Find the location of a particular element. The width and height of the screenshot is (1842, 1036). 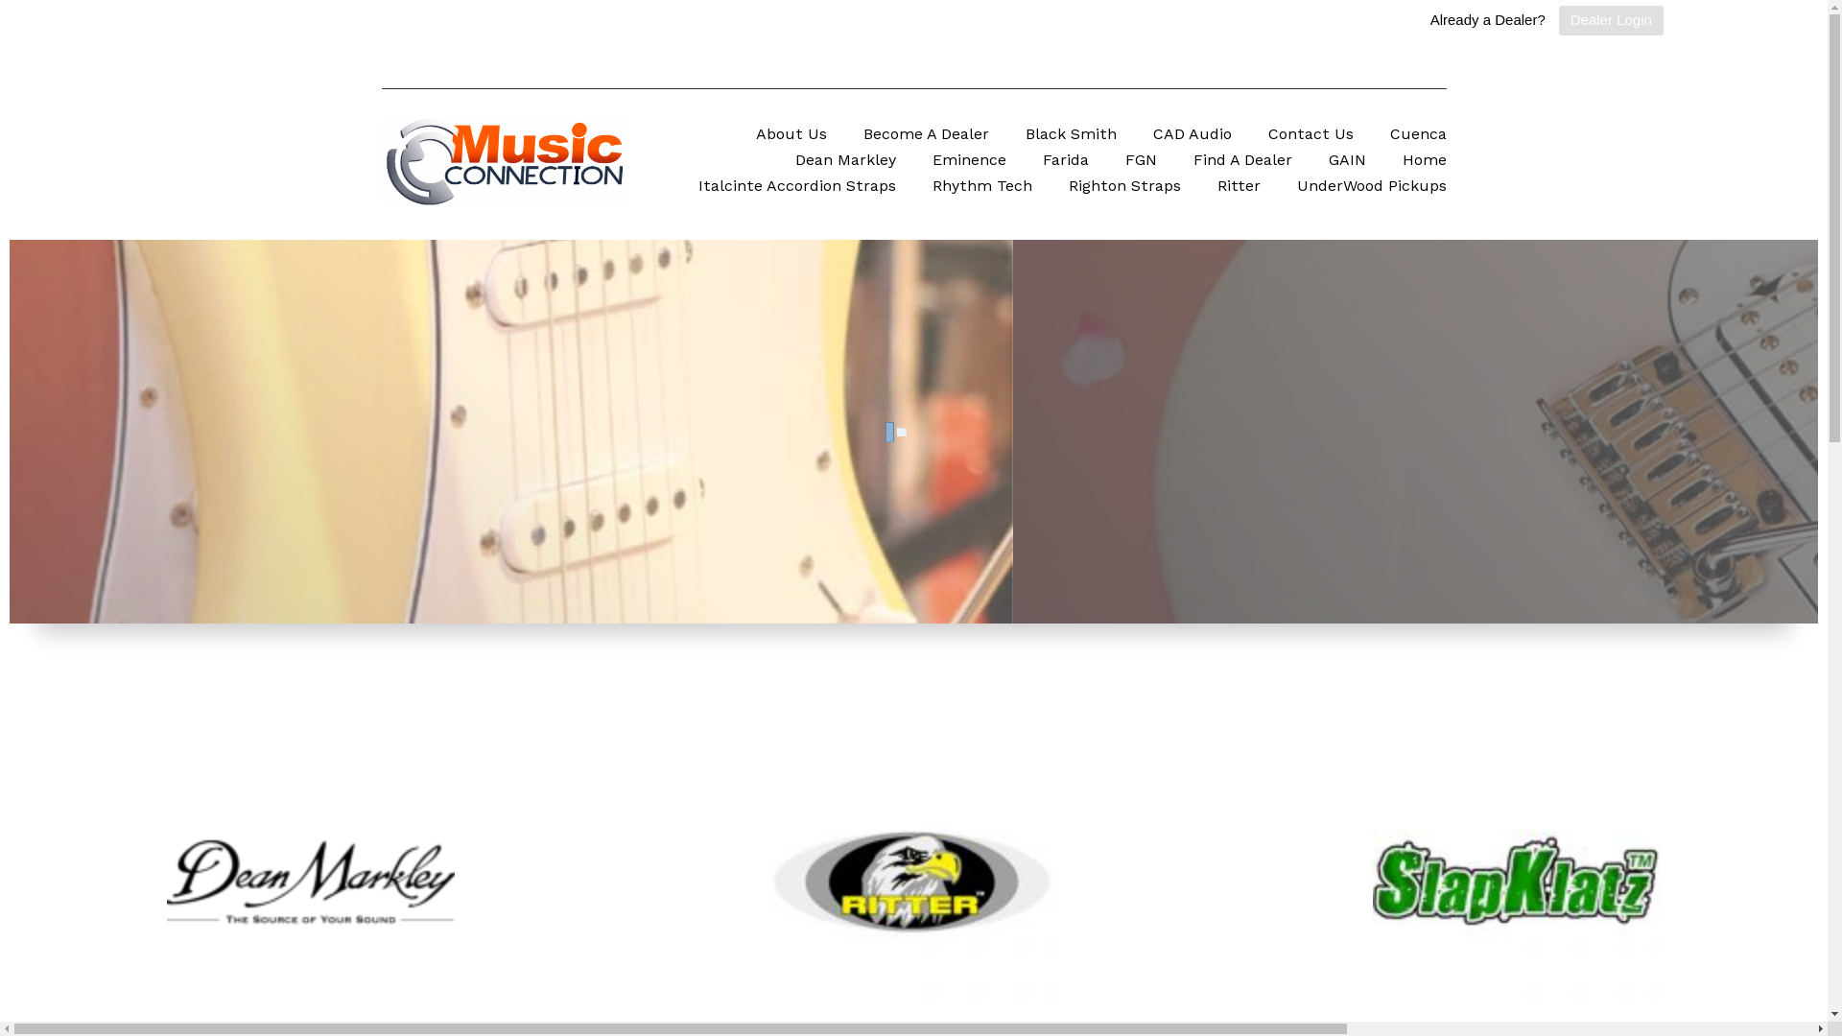

Contact Us is located at coordinates (1311, 136).